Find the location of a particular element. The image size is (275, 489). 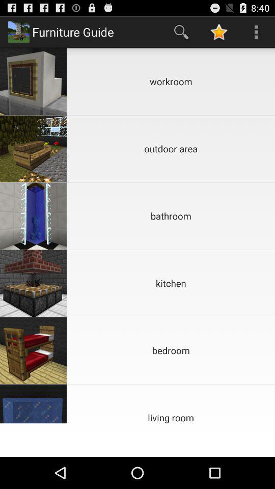

press the living room app is located at coordinates (171, 403).